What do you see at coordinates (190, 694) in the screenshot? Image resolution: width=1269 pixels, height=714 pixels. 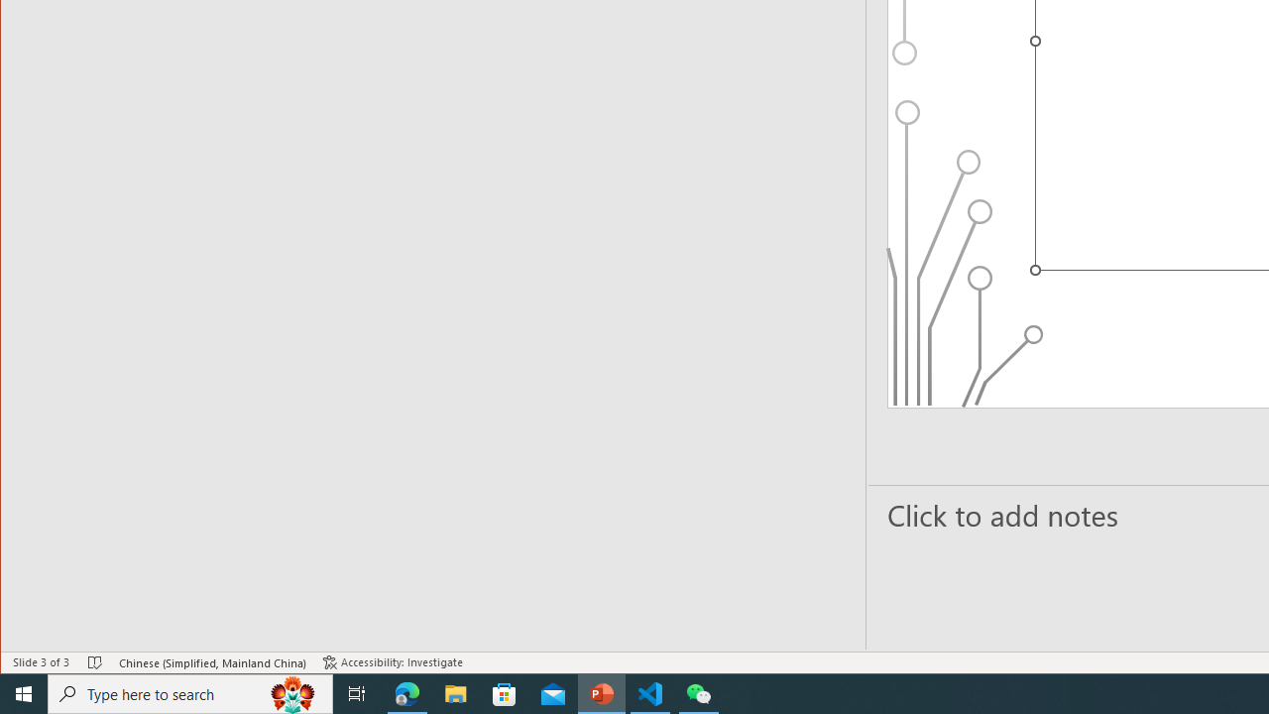 I see `Type here to search` at bounding box center [190, 694].